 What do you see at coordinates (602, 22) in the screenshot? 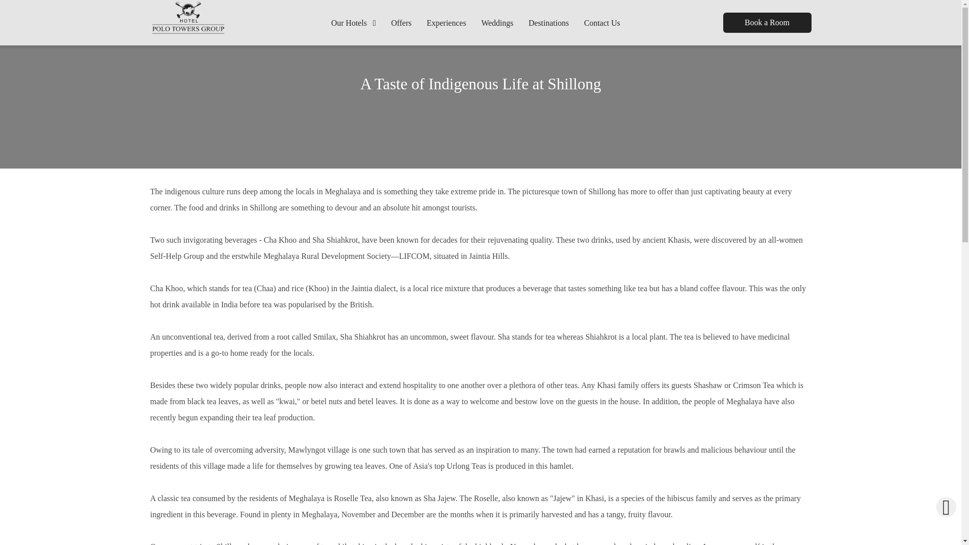
I see `Contact Us` at bounding box center [602, 22].